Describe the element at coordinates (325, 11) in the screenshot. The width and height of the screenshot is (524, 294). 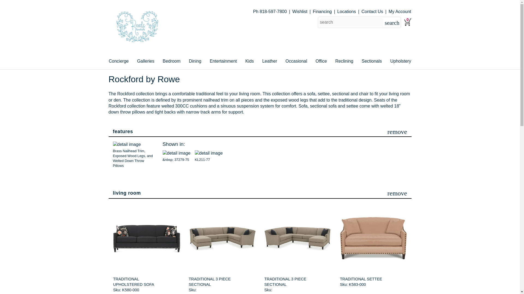
I see `Financing` at that location.